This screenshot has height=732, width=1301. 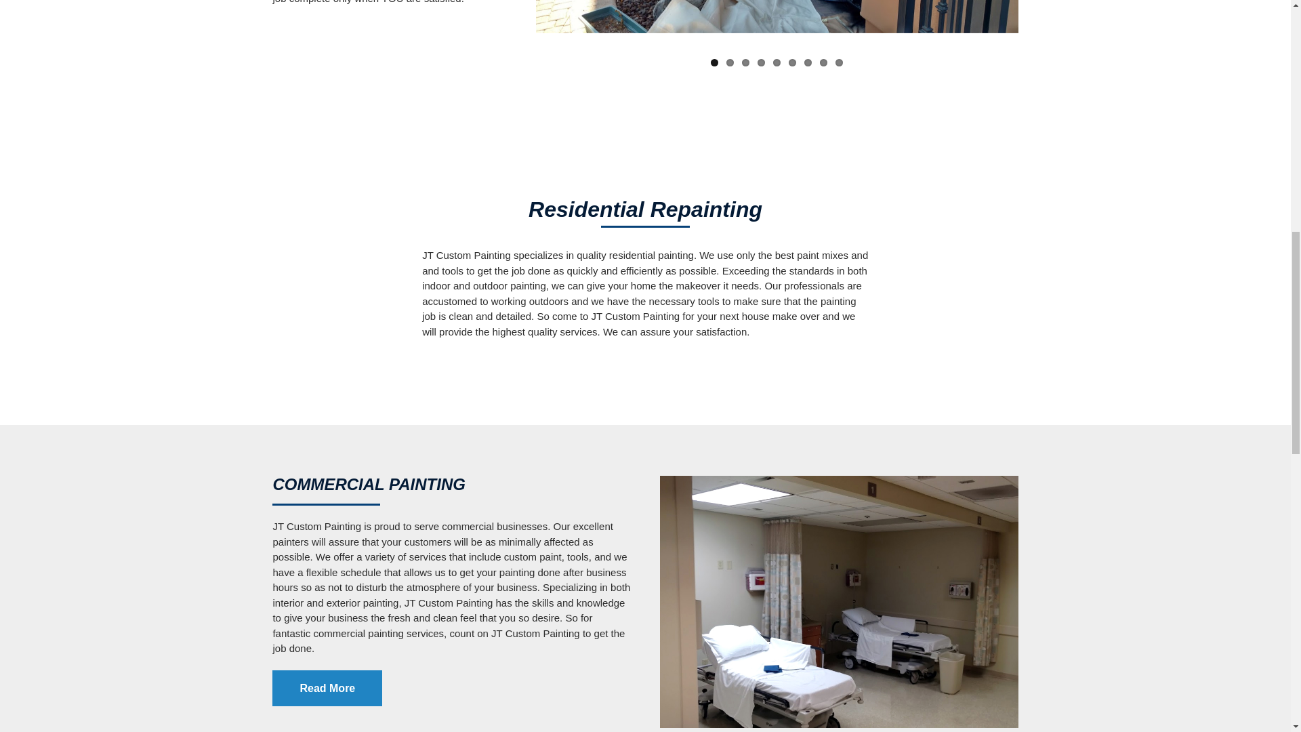 What do you see at coordinates (808, 62) in the screenshot?
I see `7` at bounding box center [808, 62].